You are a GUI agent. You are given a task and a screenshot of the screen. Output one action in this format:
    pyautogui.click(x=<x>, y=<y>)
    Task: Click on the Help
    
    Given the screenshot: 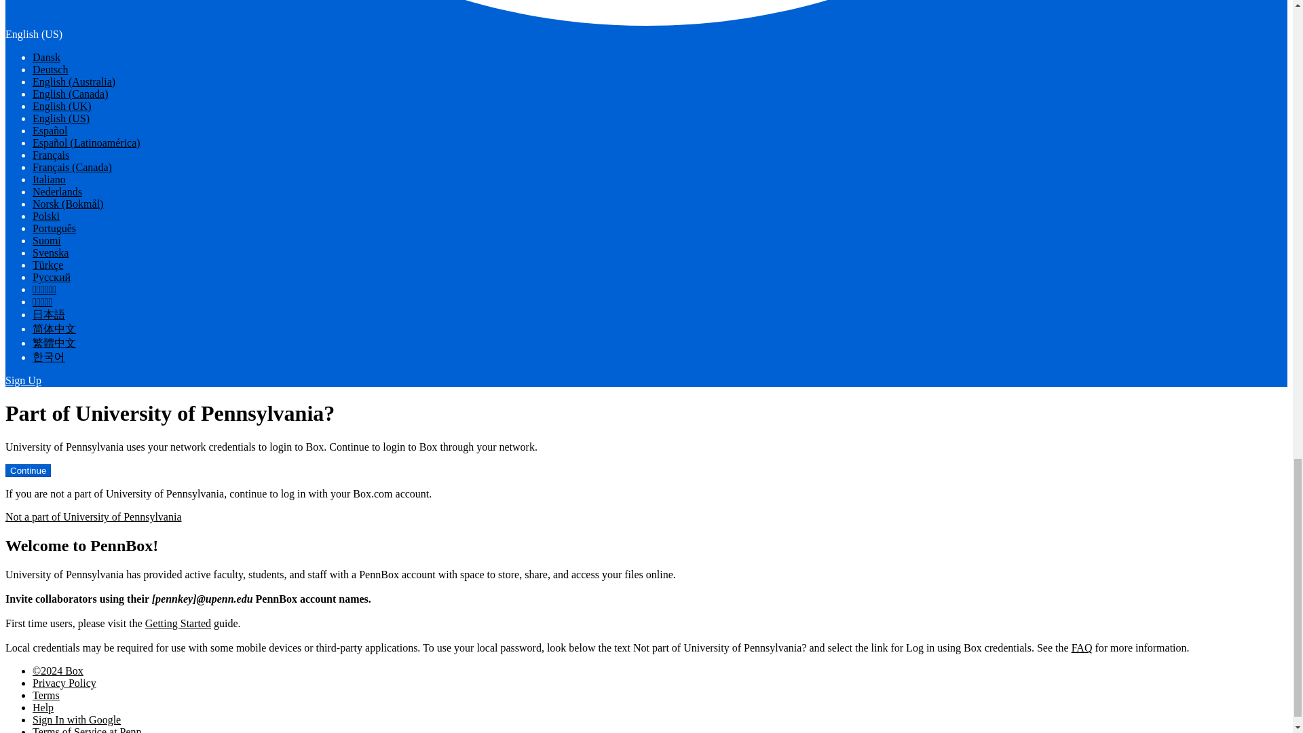 What is the action you would take?
    pyautogui.click(x=43, y=707)
    